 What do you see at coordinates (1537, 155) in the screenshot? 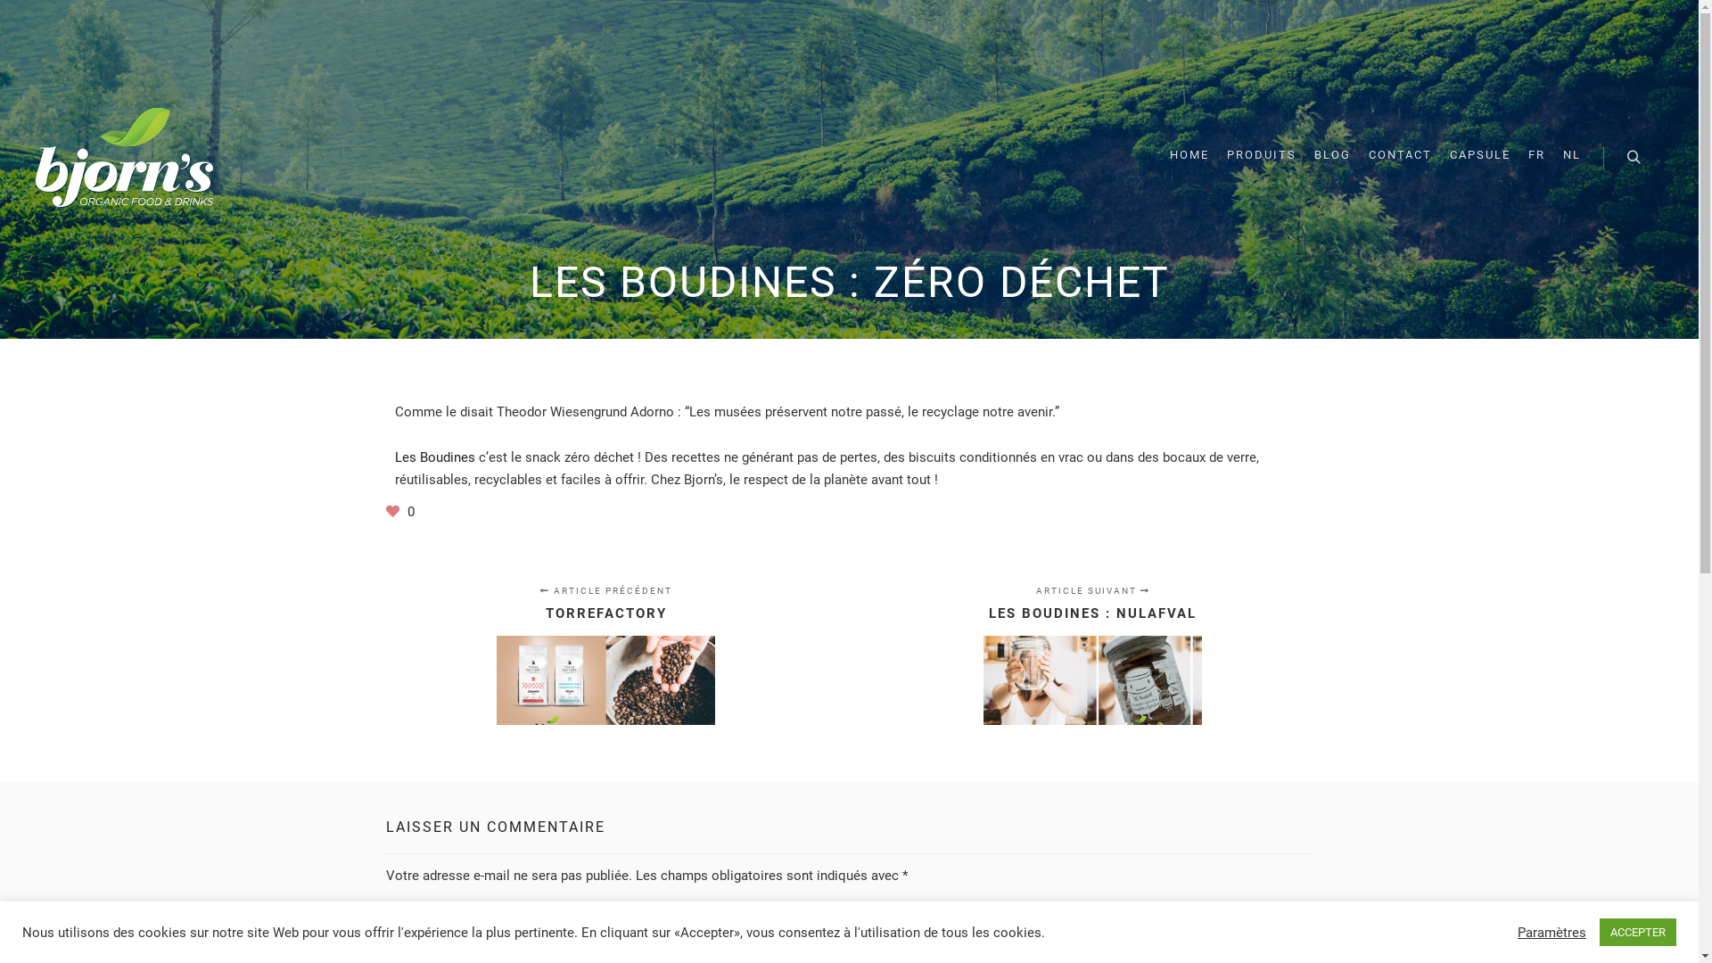
I see `FR` at bounding box center [1537, 155].